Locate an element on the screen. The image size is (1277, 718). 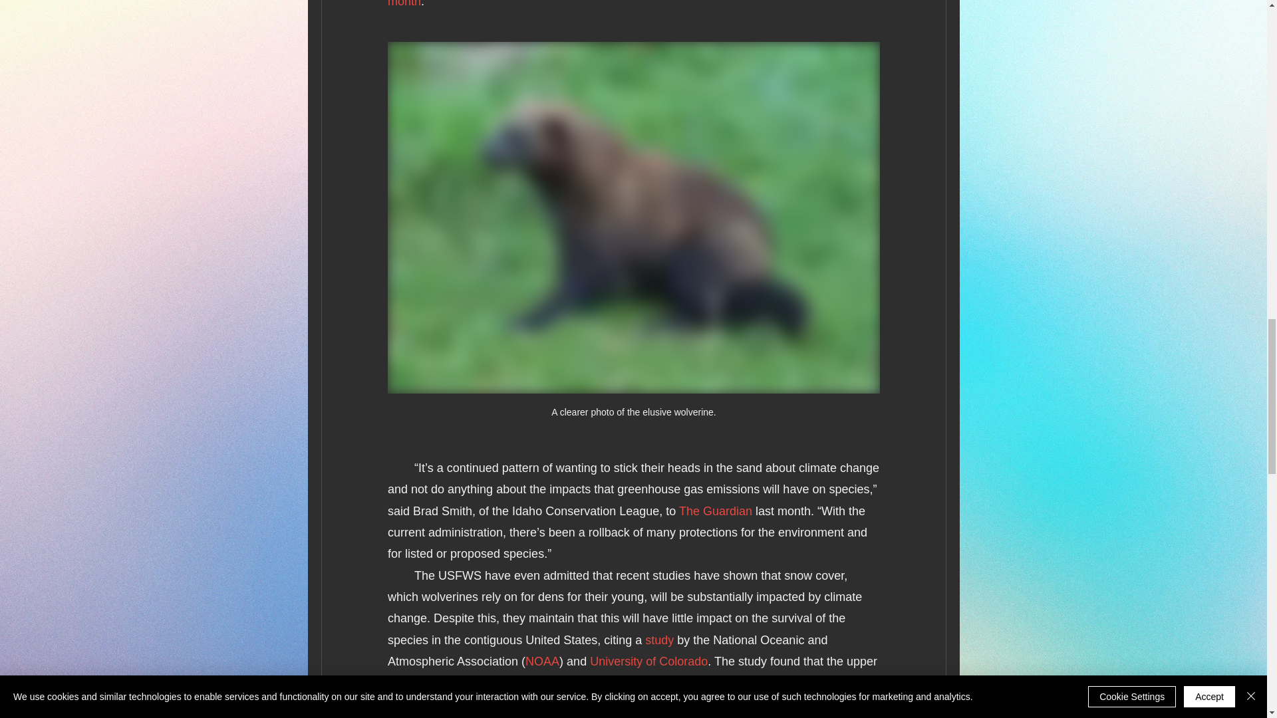
study is located at coordinates (659, 640).